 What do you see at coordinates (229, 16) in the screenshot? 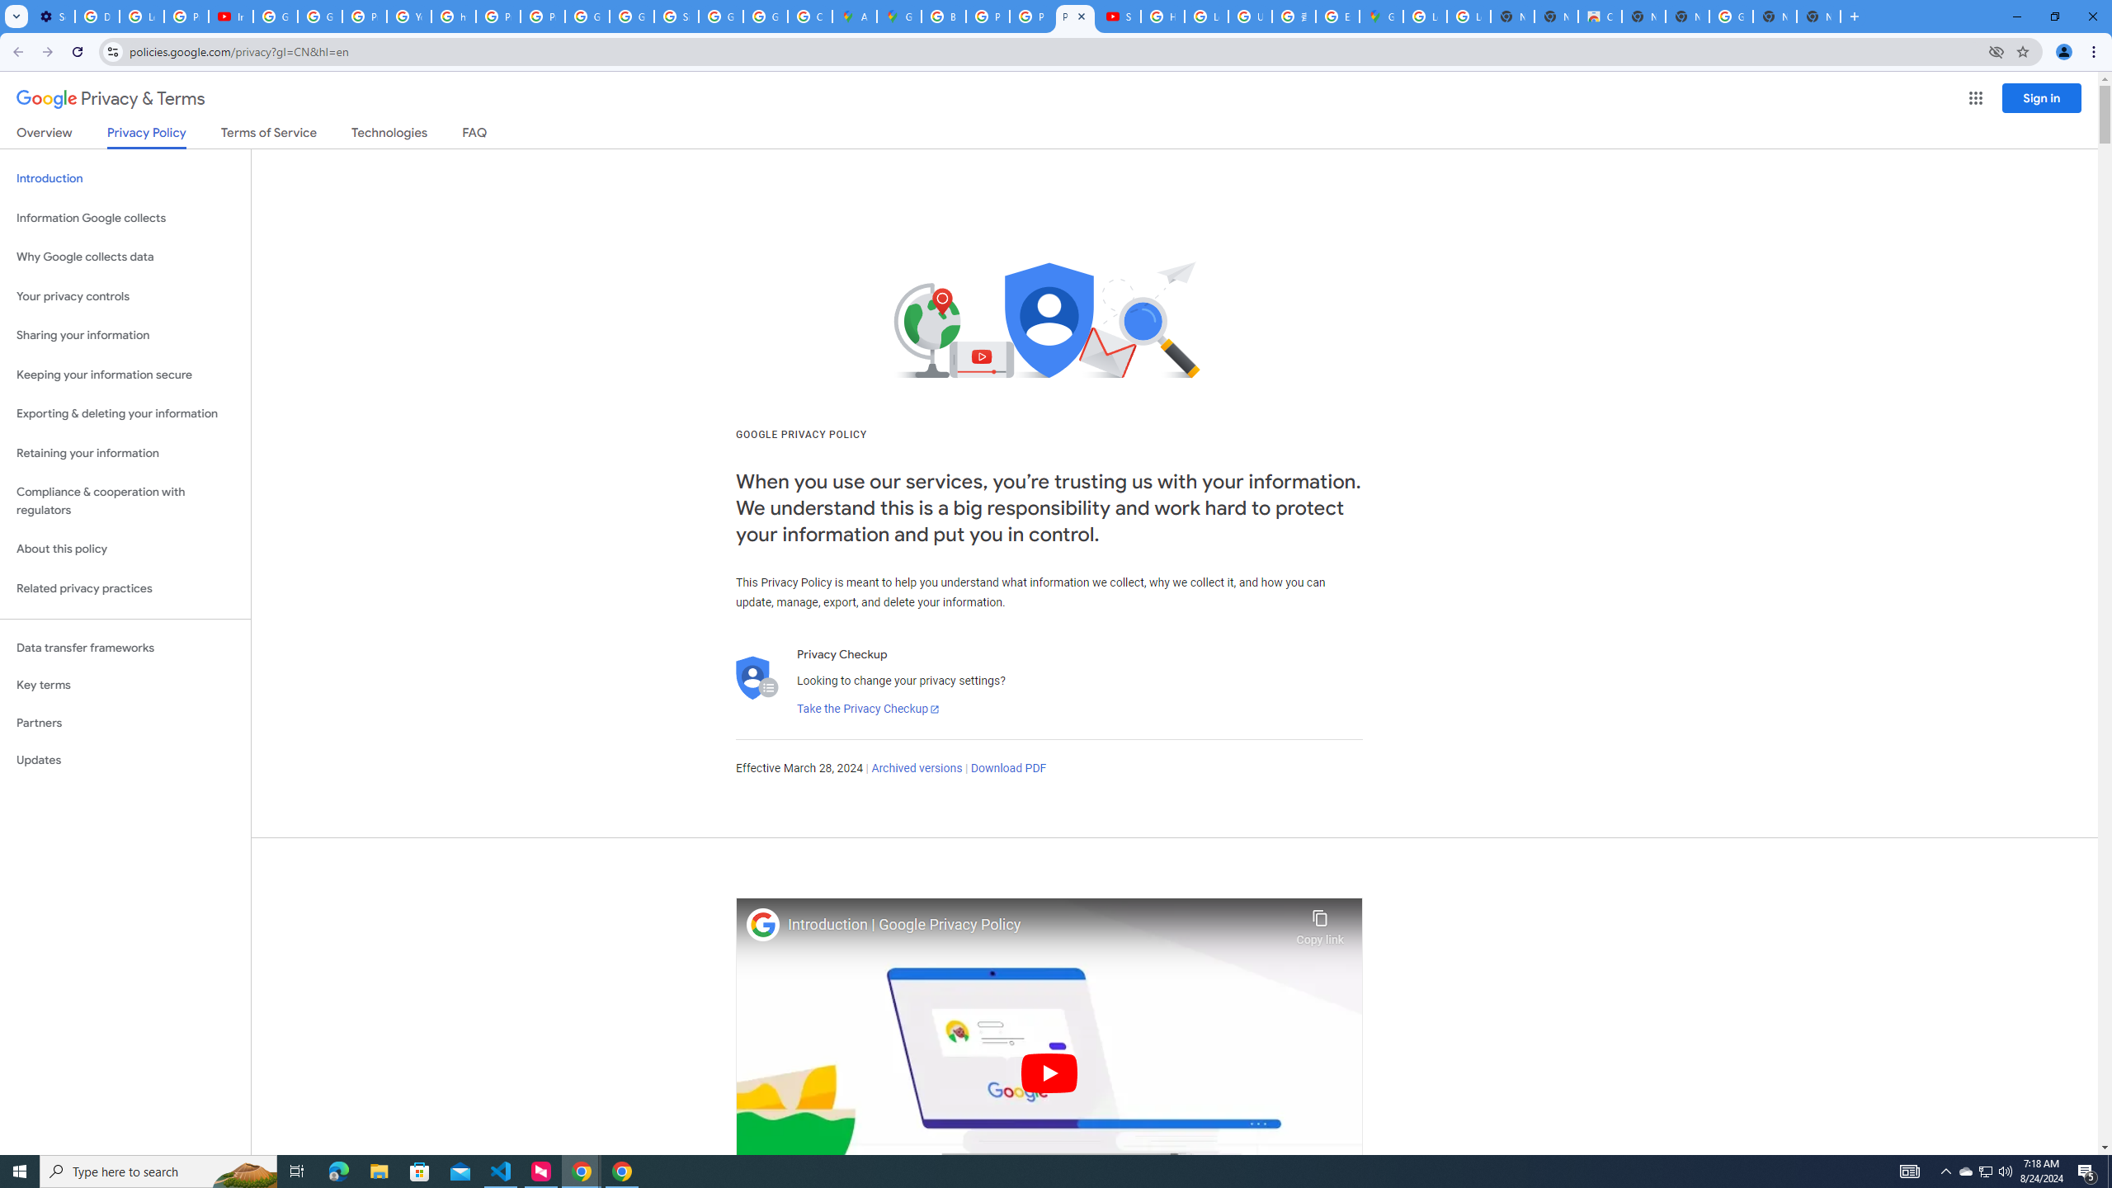
I see `Introduction | Google Privacy Policy - YouTube` at bounding box center [229, 16].